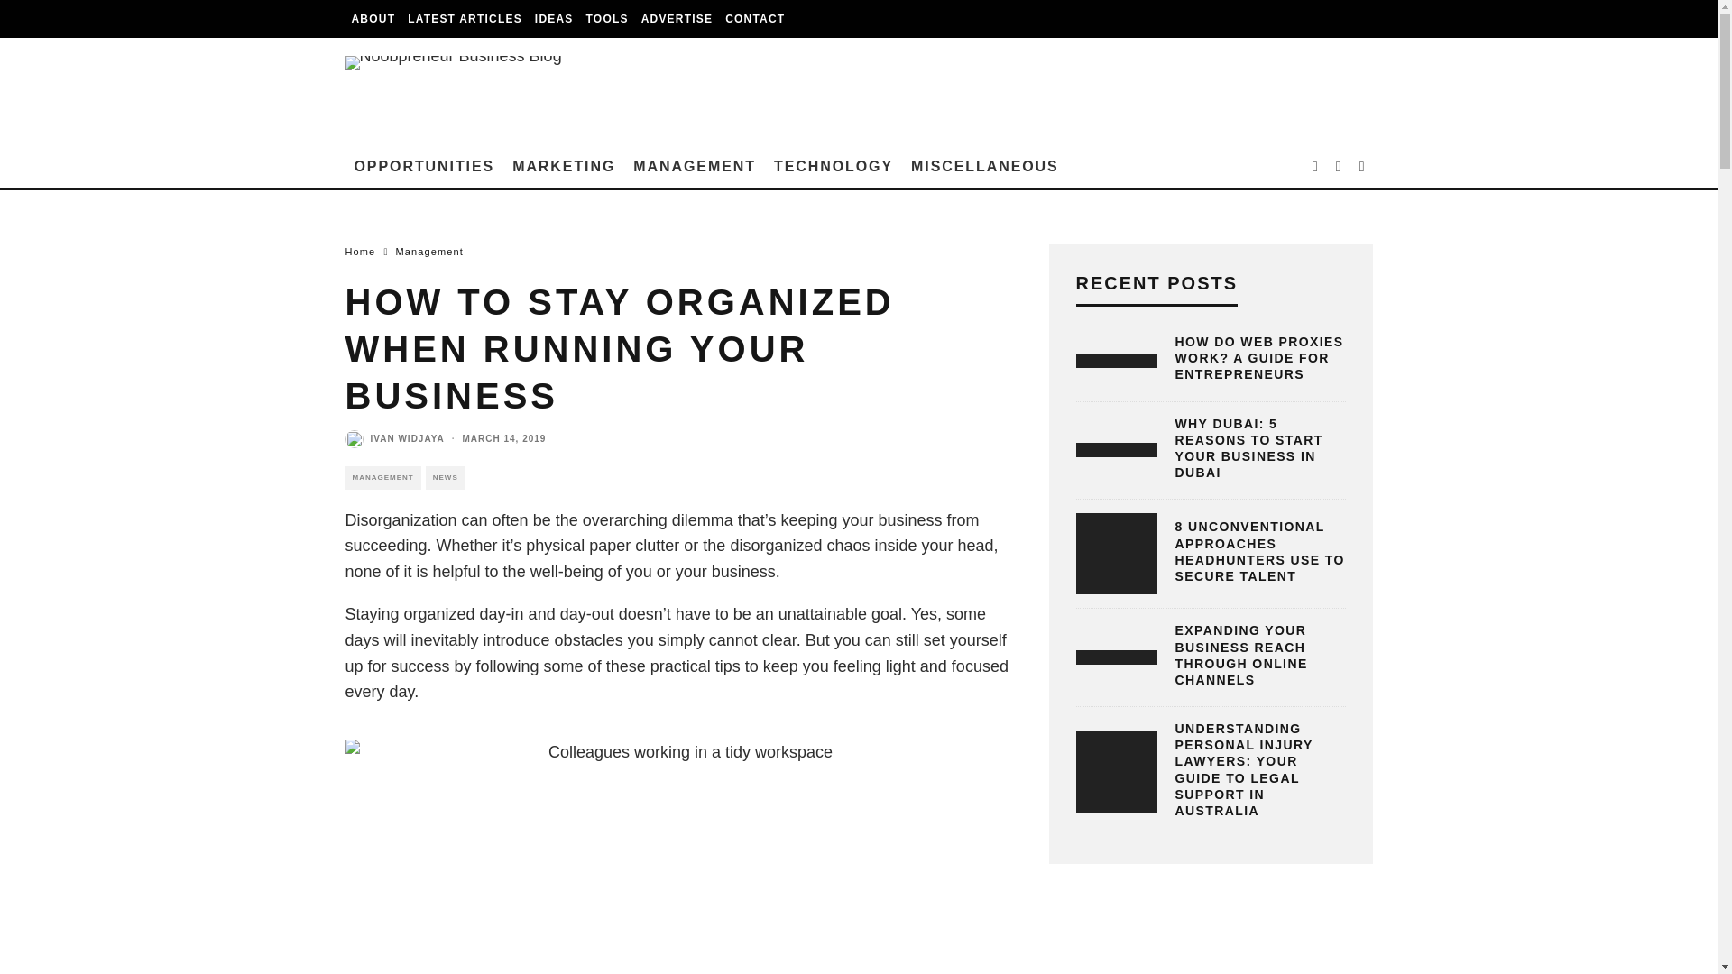 Image resolution: width=1732 pixels, height=974 pixels. What do you see at coordinates (608, 19) in the screenshot?
I see `TOOLS` at bounding box center [608, 19].